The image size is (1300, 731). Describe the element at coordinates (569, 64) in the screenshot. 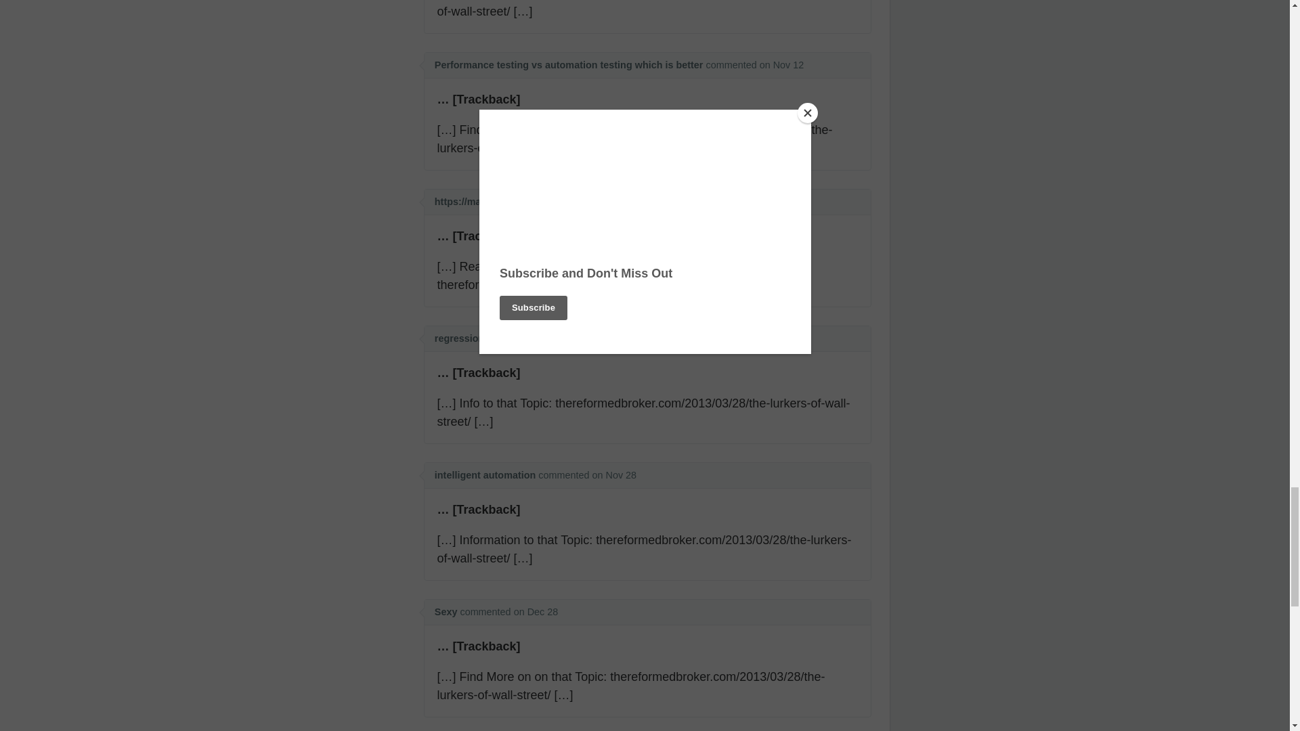

I see `Performance testing vs automation testing which is better` at that location.